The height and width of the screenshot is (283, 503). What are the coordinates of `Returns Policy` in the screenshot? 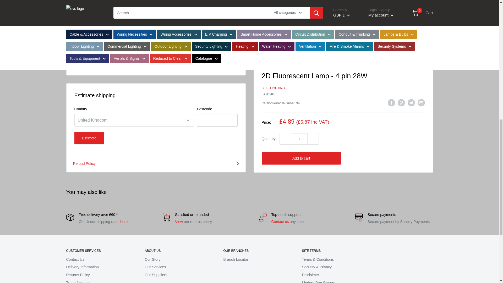 It's located at (179, 222).